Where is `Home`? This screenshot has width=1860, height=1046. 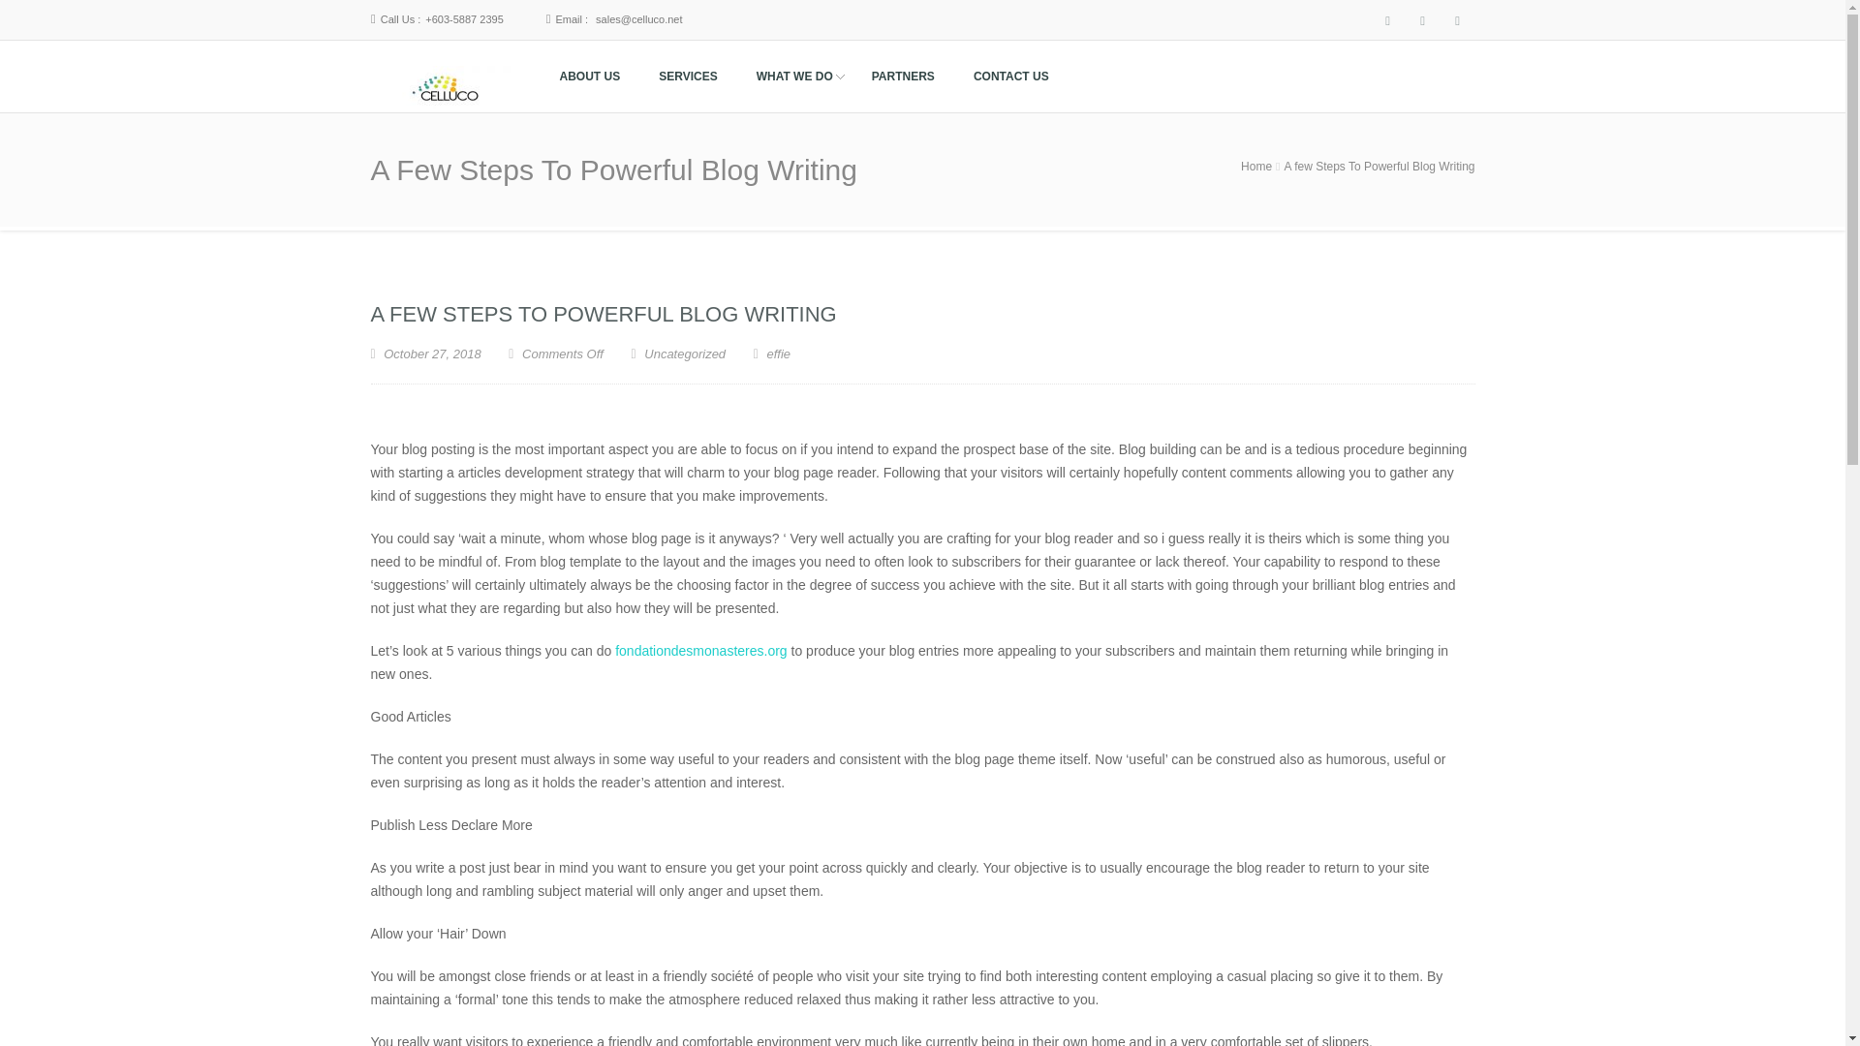 Home is located at coordinates (1255, 166).